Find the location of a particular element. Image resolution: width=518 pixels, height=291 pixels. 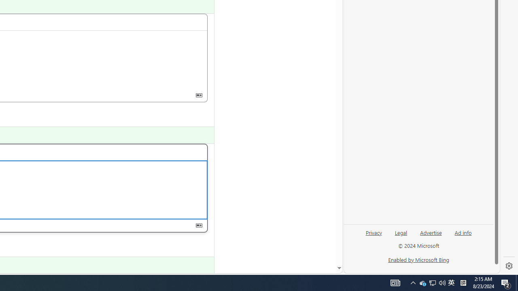

Ad info is located at coordinates (463, 236).